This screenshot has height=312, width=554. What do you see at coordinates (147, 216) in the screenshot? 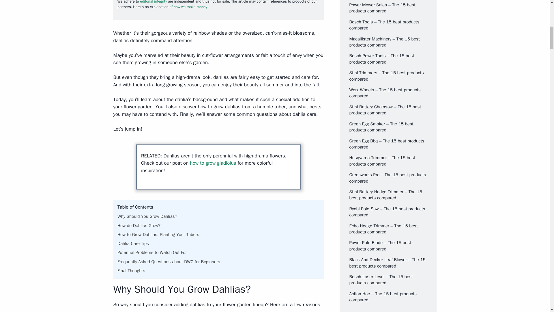
I see `Why Should You Grow Dahlias?` at bounding box center [147, 216].